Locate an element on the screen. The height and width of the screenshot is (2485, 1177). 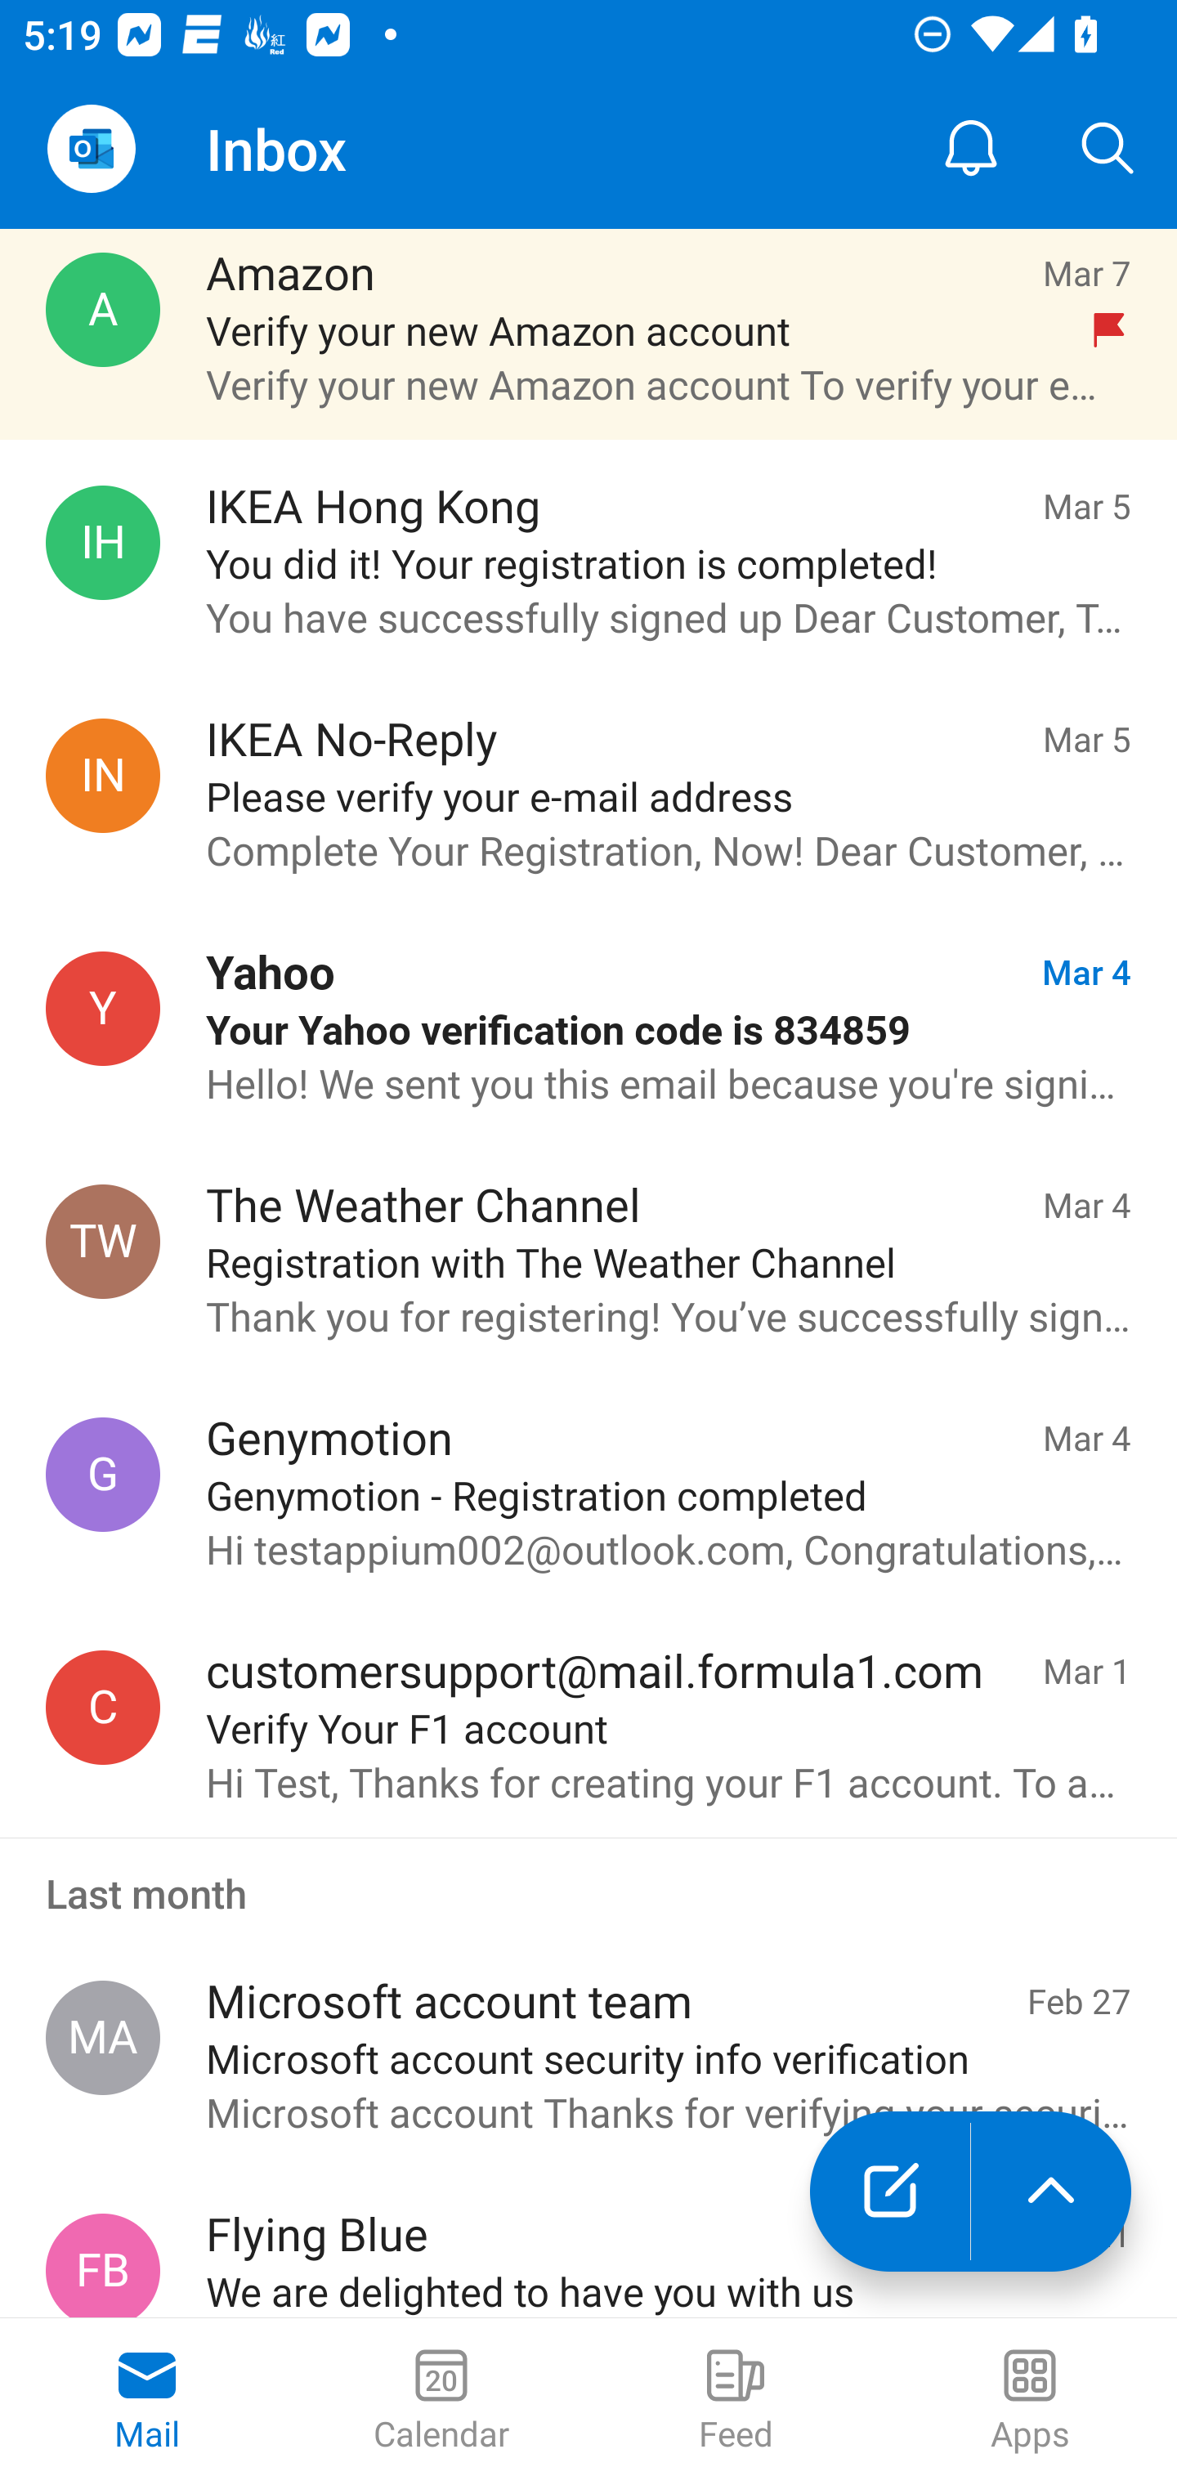
IKEA Hong Kong, IKHK_AWS@ikea.com.hk is located at coordinates (103, 541).